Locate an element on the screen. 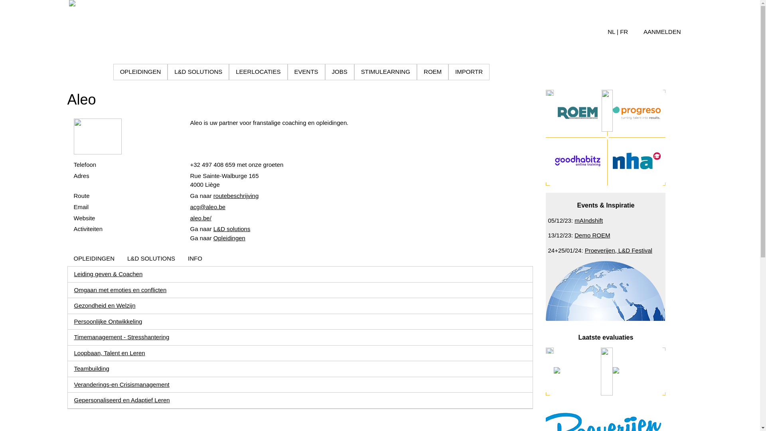 The width and height of the screenshot is (766, 431). Gepersonaliseerd en Adaptief Leren is located at coordinates (122, 400).